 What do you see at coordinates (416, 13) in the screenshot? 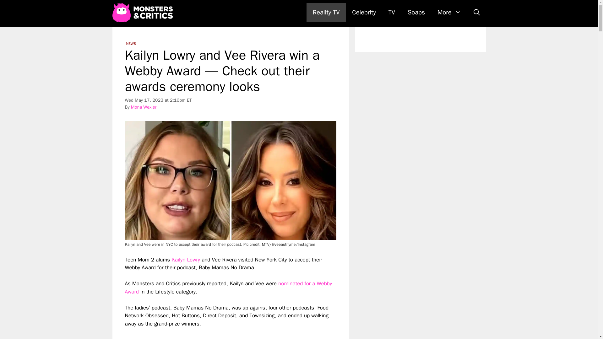
I see `Soaps` at bounding box center [416, 13].